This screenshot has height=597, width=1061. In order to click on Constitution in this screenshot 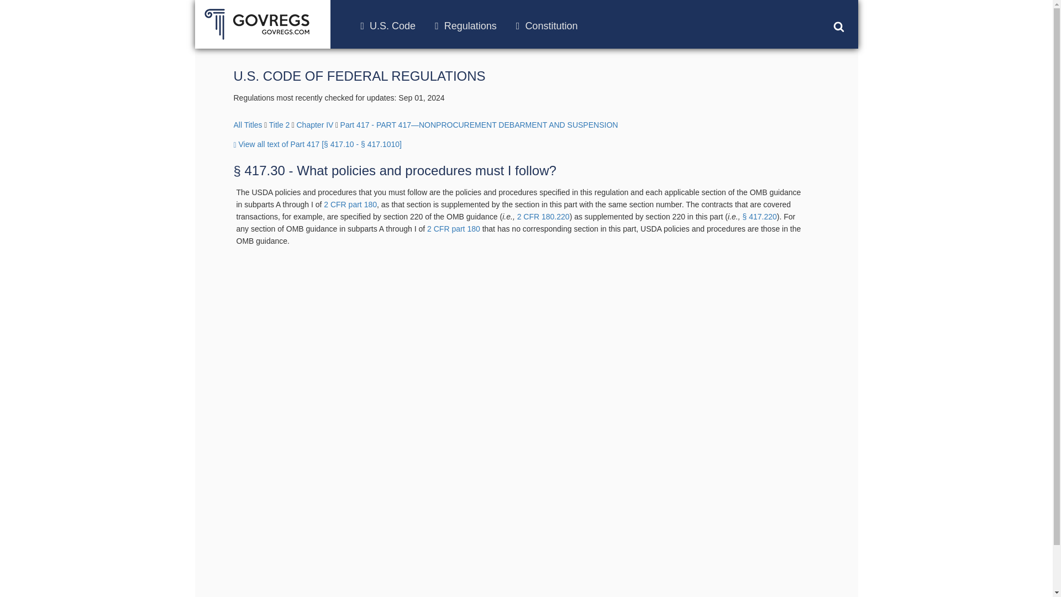, I will do `click(547, 25)`.